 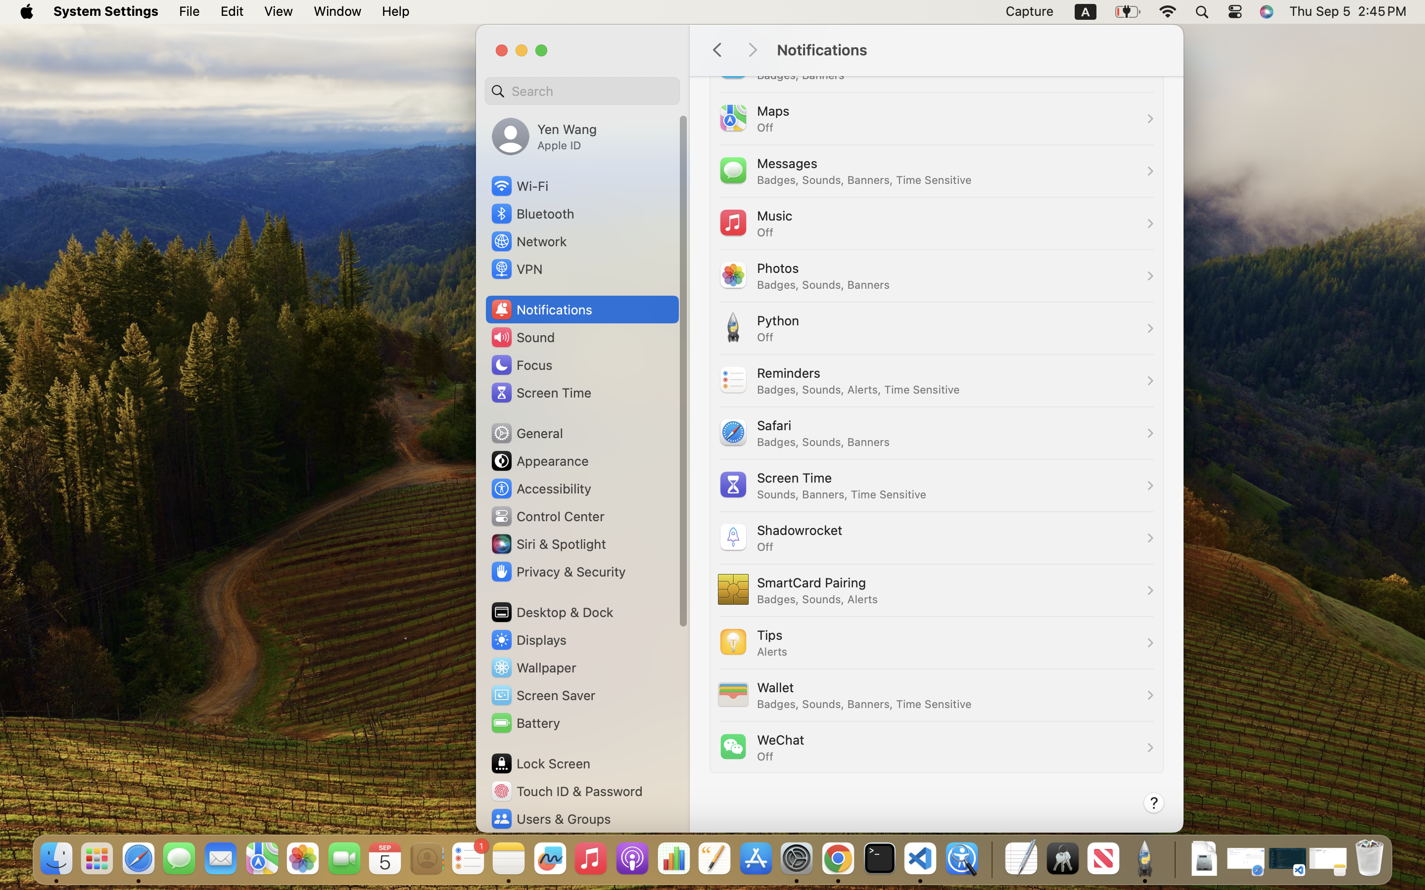 I want to click on Network, so click(x=528, y=241).